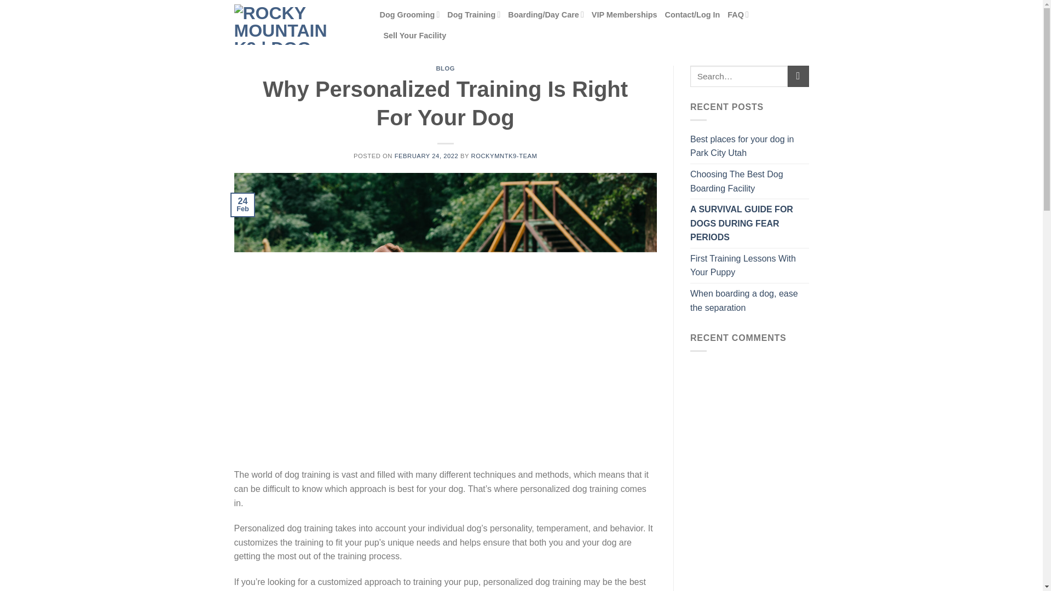 This screenshot has width=1051, height=591. Describe the element at coordinates (473, 14) in the screenshot. I see `Dog Training` at that location.